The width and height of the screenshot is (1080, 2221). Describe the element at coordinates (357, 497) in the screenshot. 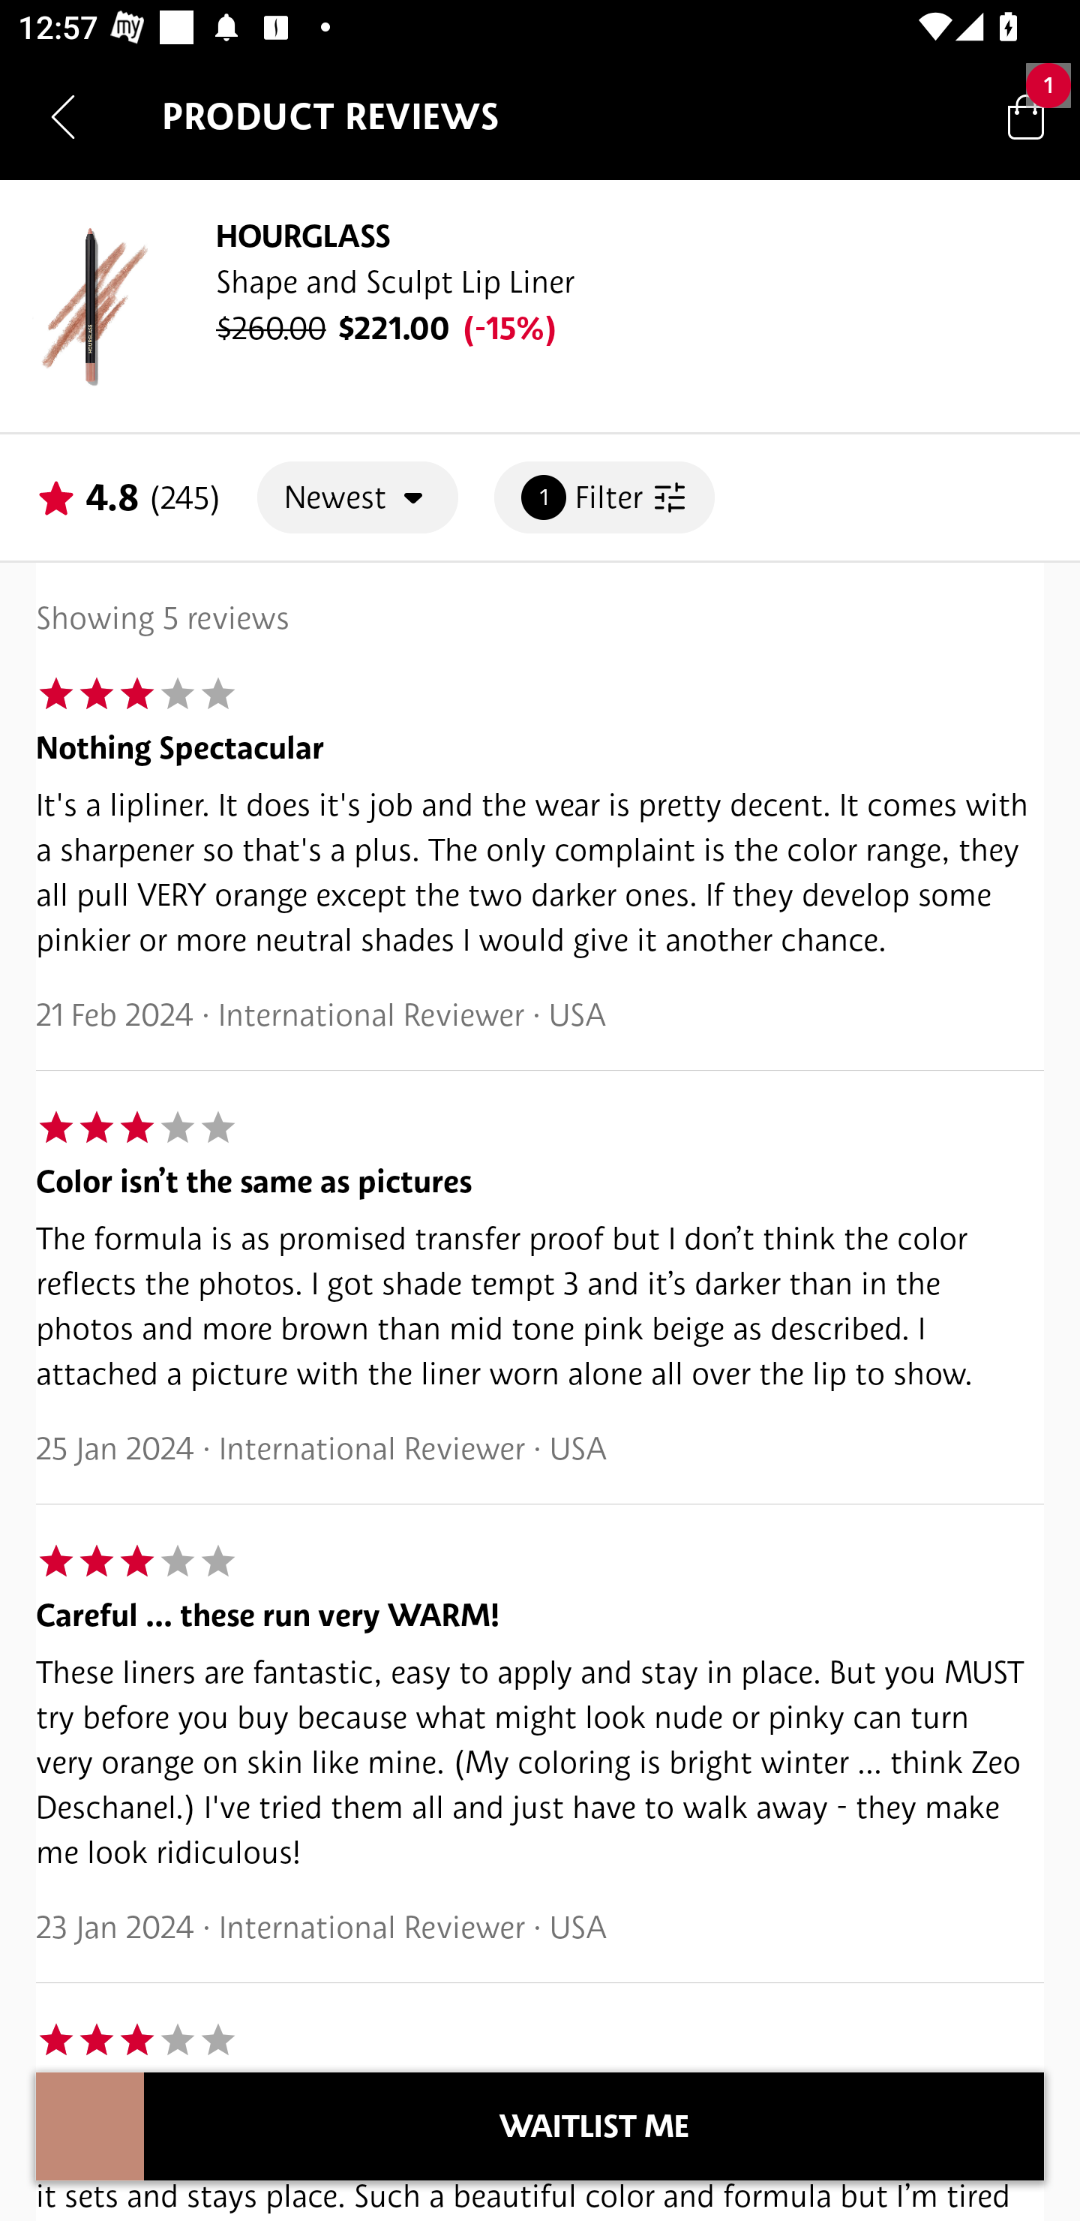

I see `Newest` at that location.